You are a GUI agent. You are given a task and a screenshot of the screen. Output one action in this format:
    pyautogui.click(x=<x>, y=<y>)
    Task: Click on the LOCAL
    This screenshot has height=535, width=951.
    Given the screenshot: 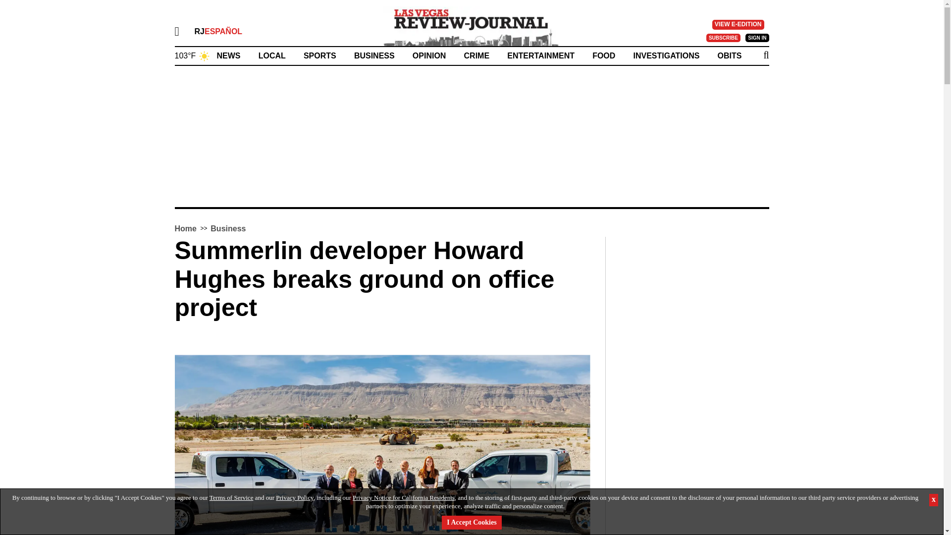 What is the action you would take?
    pyautogui.click(x=272, y=55)
    